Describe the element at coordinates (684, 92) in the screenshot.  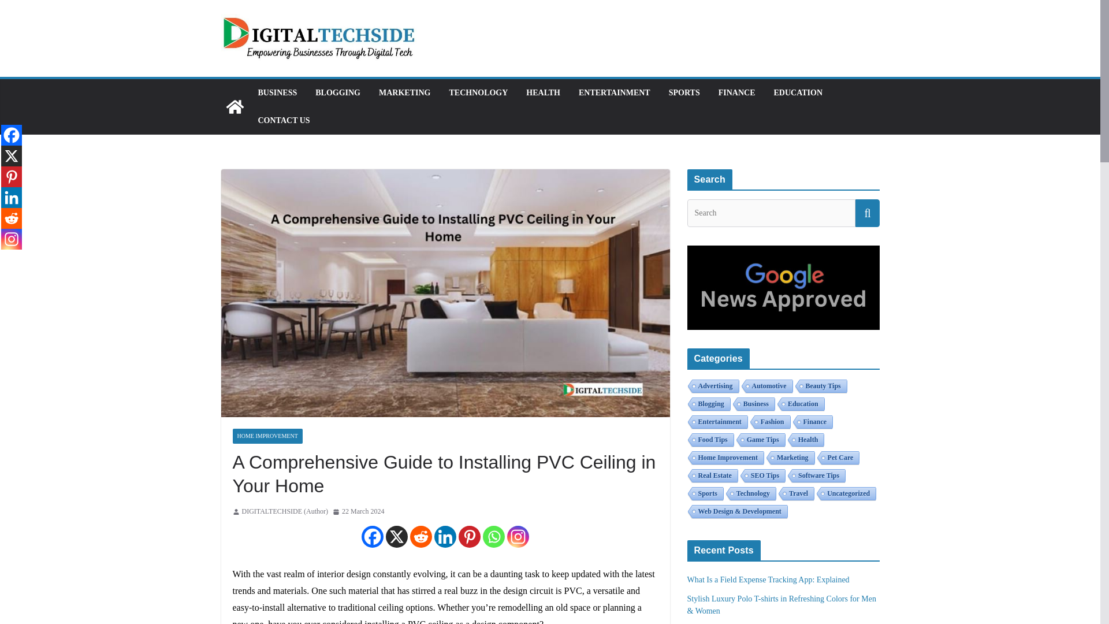
I see `SPORTS` at that location.